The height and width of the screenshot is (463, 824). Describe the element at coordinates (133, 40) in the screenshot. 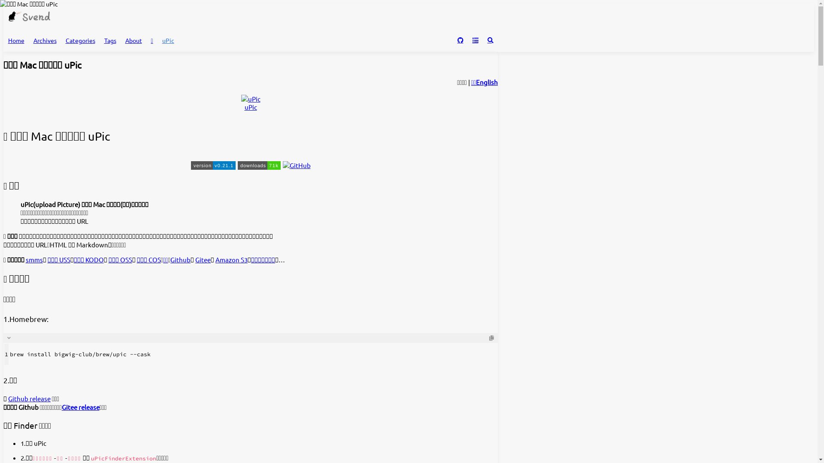

I see `About` at that location.